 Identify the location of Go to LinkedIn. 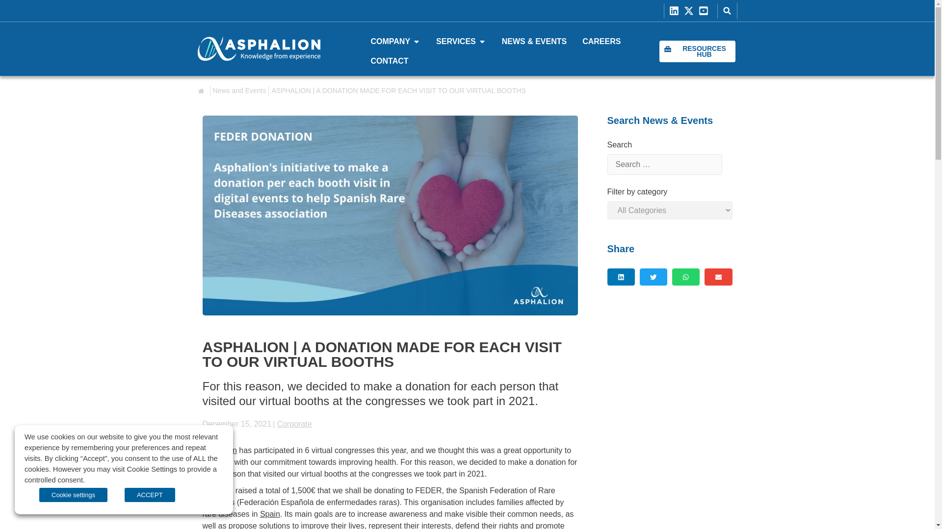
(676, 11).